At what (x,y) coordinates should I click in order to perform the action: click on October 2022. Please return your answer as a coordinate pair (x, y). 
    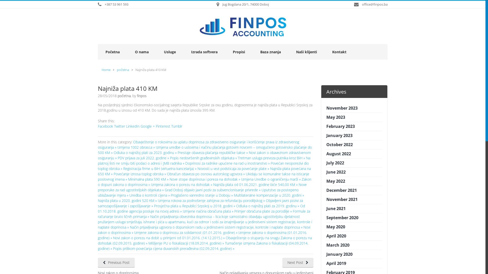
    Looking at the image, I should click on (340, 145).